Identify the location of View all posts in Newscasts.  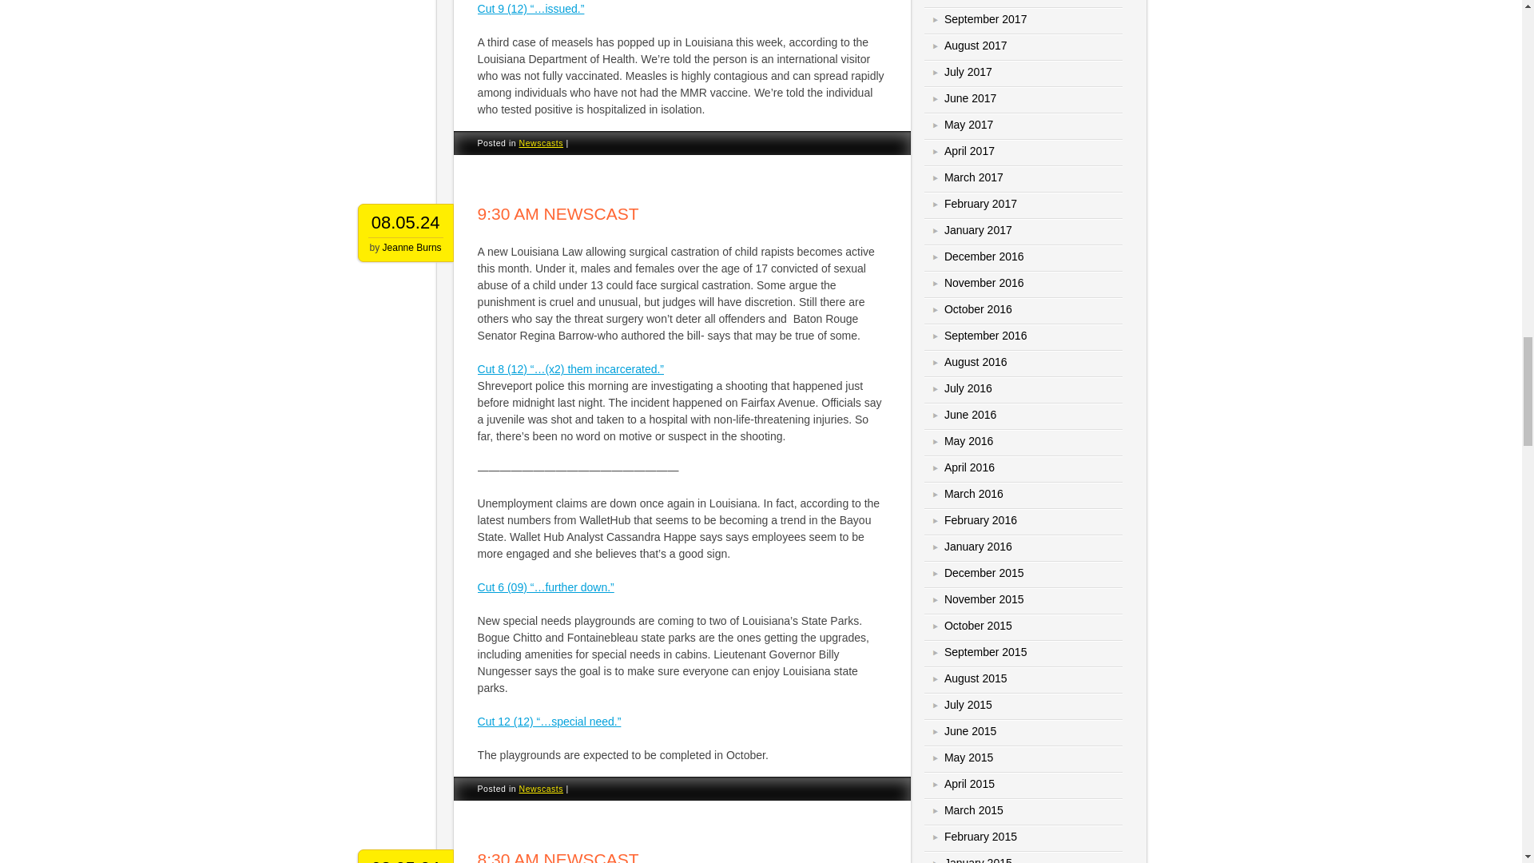
(542, 142).